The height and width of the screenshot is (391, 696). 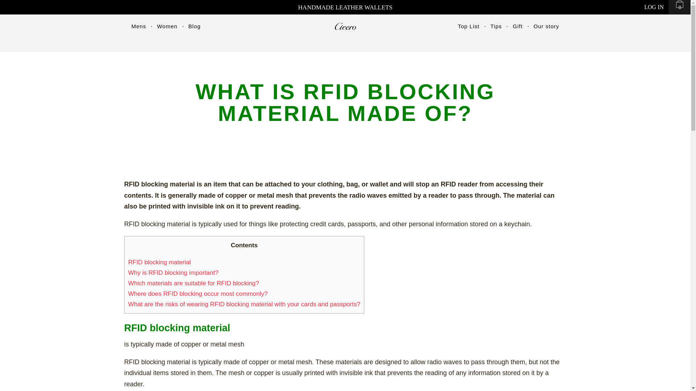 I want to click on Where does RFID blocking occur most commonly?, so click(x=198, y=294).